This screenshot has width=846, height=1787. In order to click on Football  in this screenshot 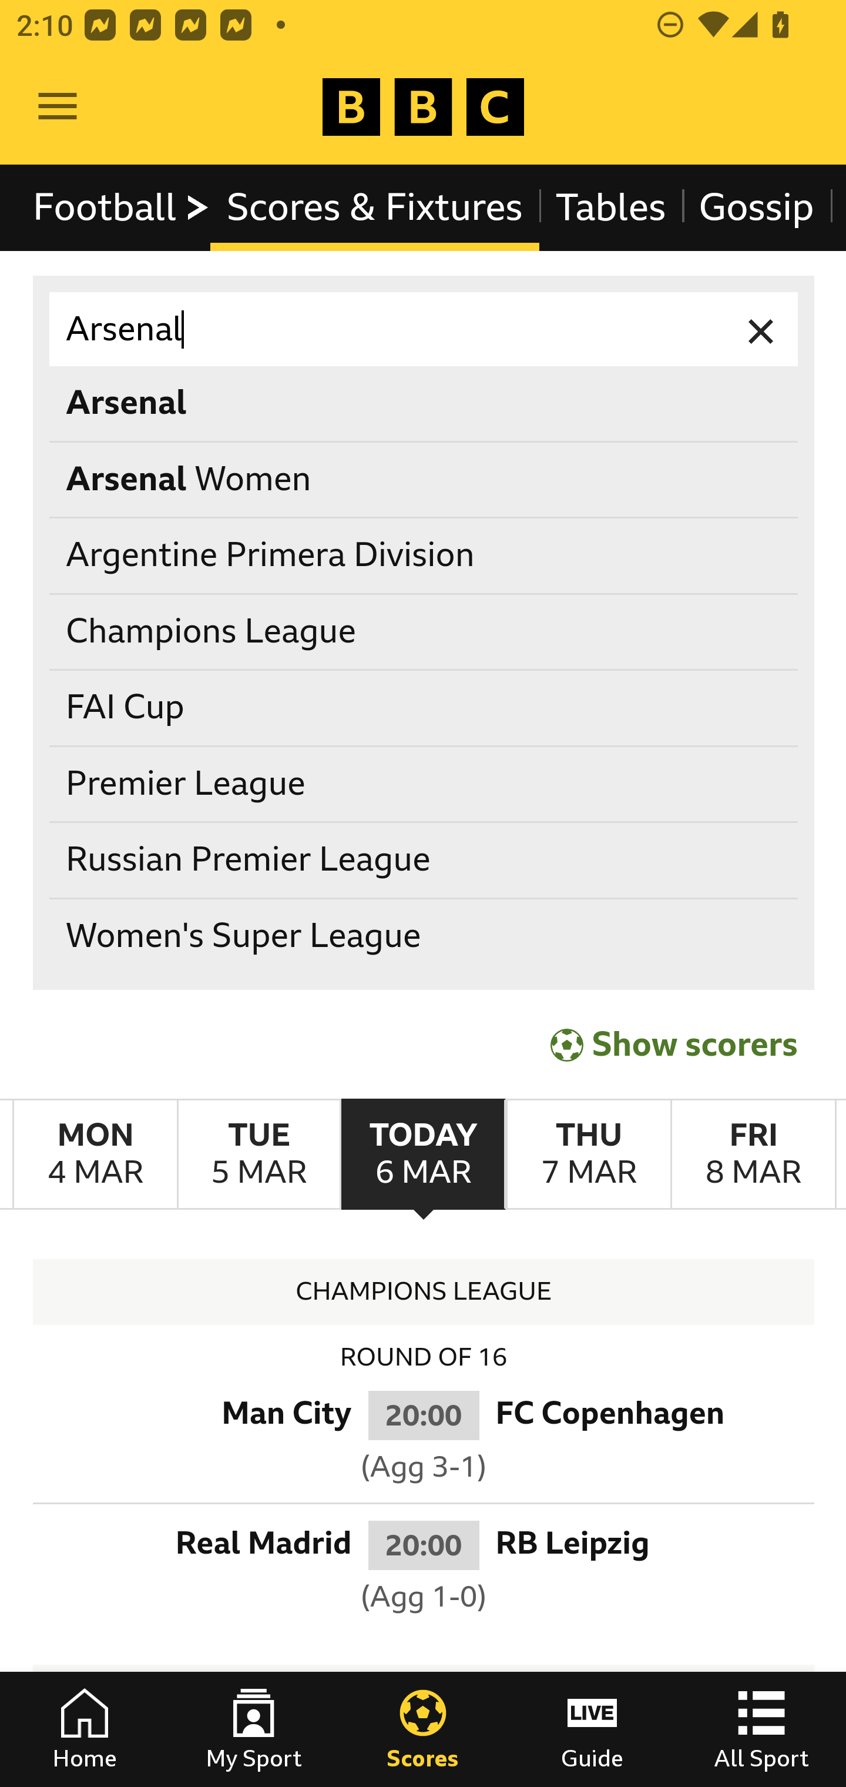, I will do `click(122, 207)`.